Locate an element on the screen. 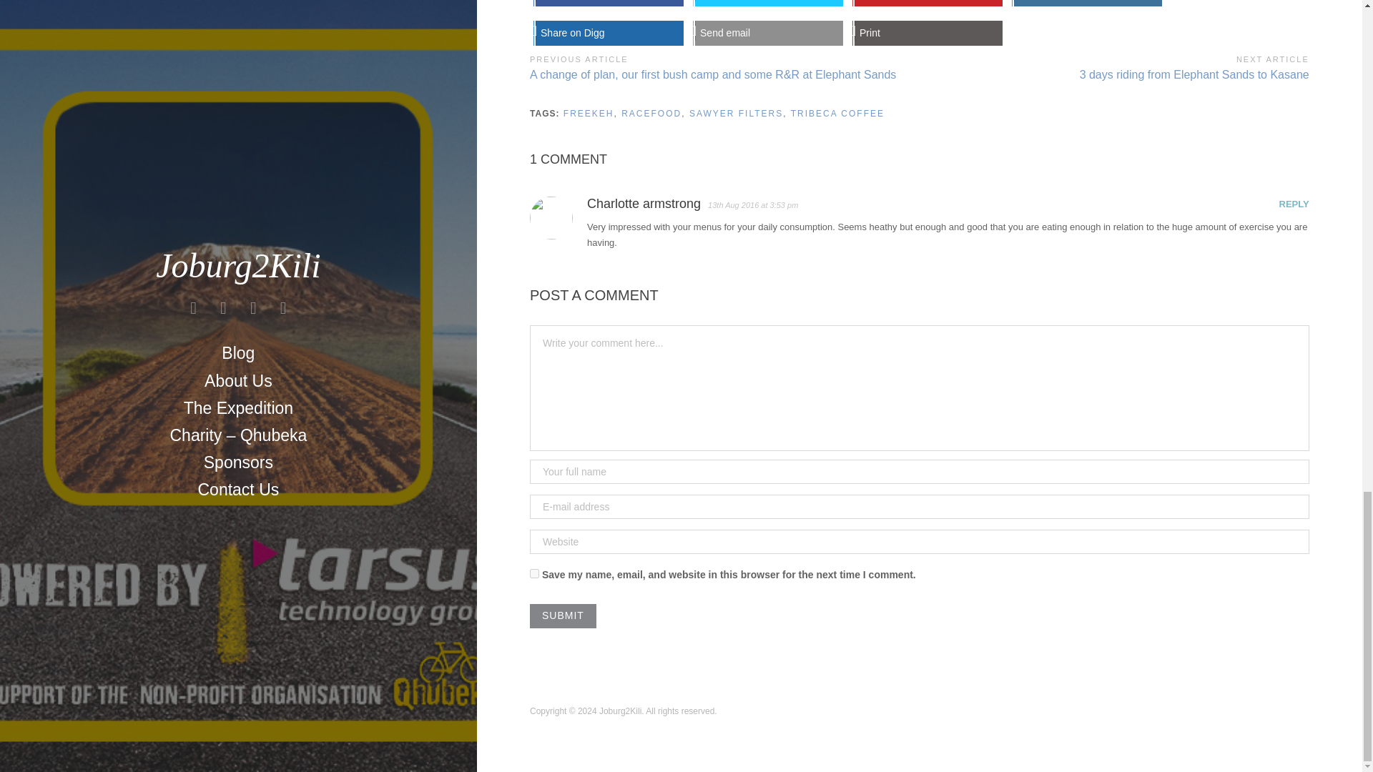  yes is located at coordinates (535, 573).